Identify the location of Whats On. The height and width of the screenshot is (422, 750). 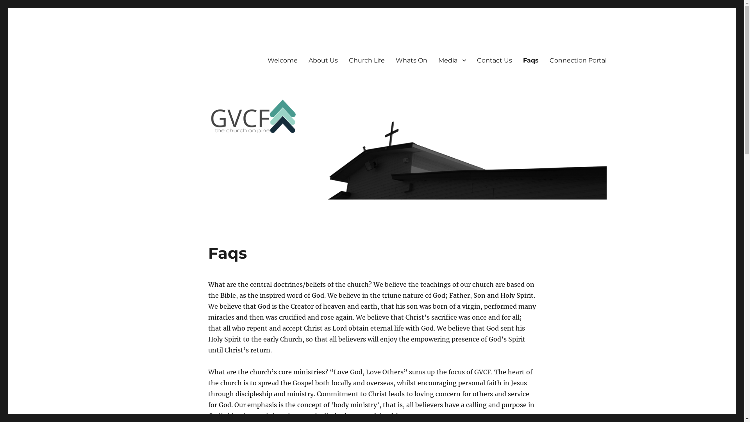
(411, 60).